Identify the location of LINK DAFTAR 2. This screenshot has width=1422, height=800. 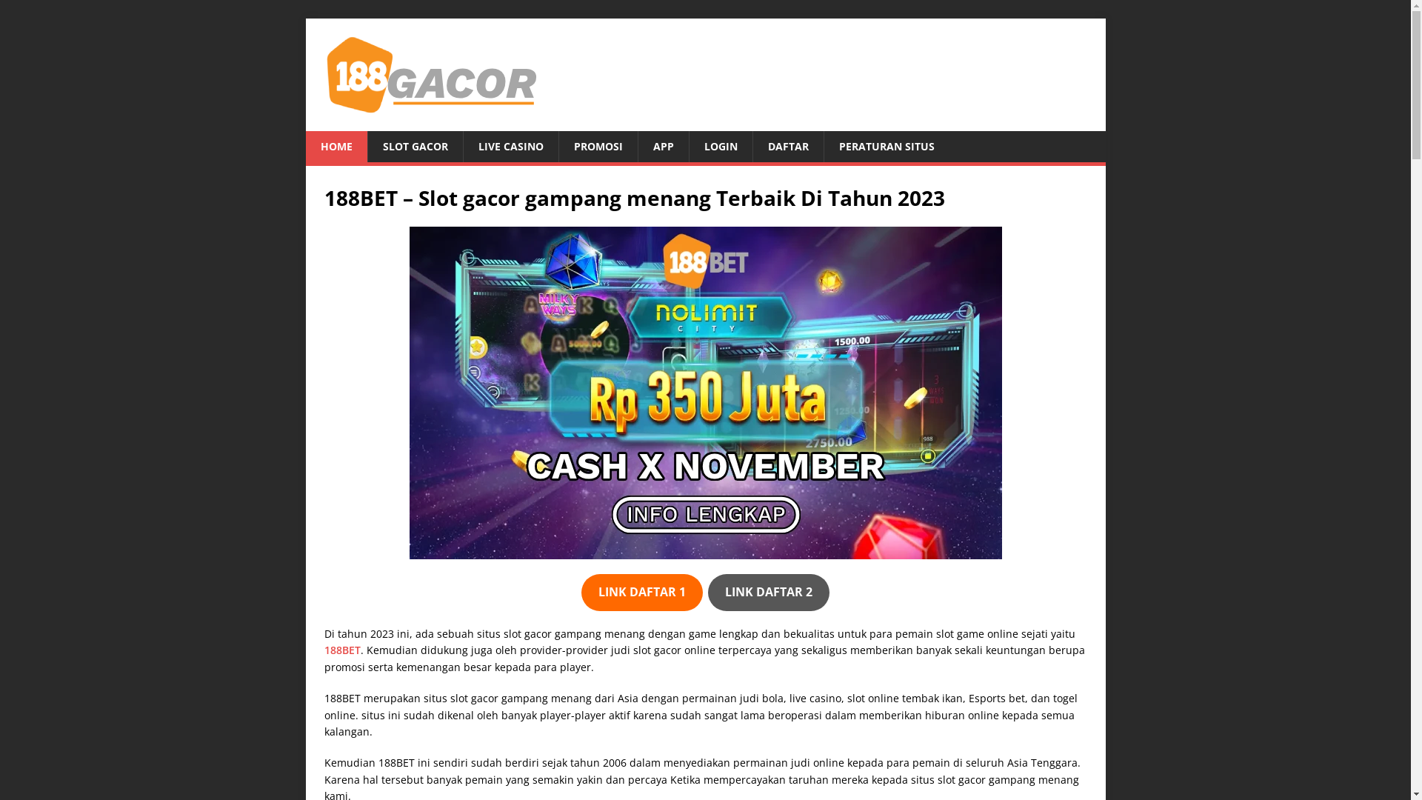
(769, 593).